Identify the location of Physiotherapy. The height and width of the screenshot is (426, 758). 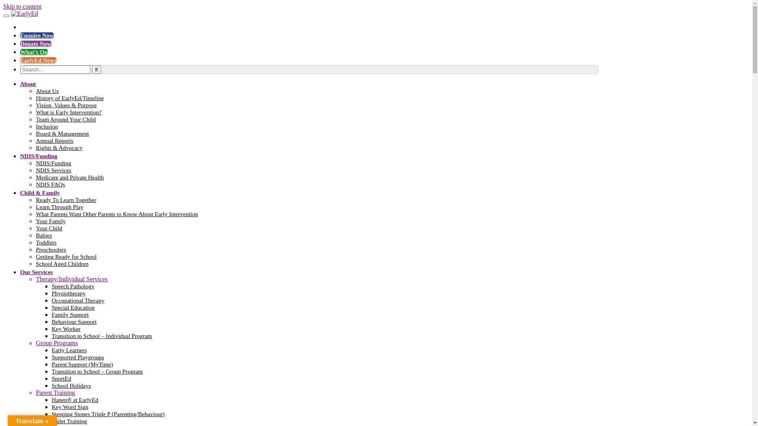
(69, 293).